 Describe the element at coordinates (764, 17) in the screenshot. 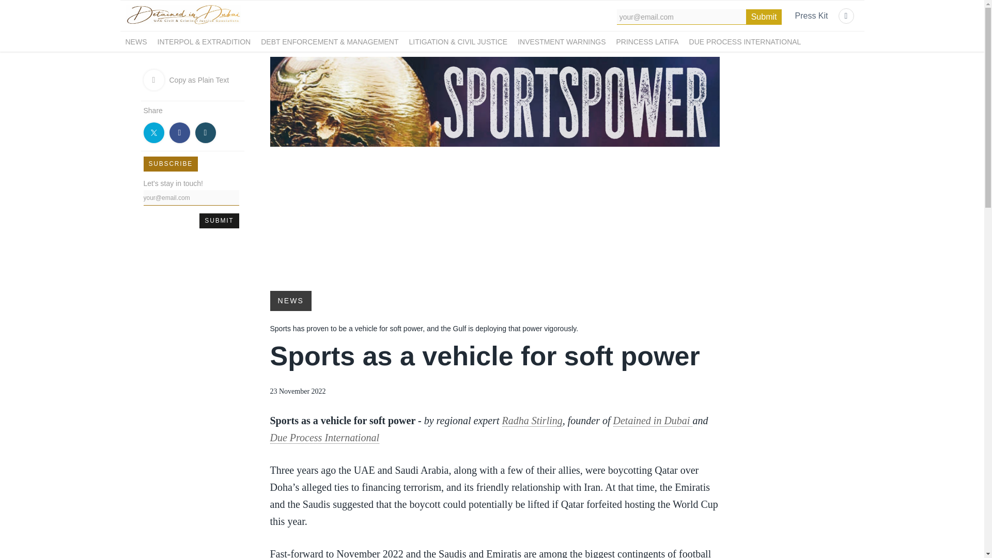

I see `Submit` at that location.